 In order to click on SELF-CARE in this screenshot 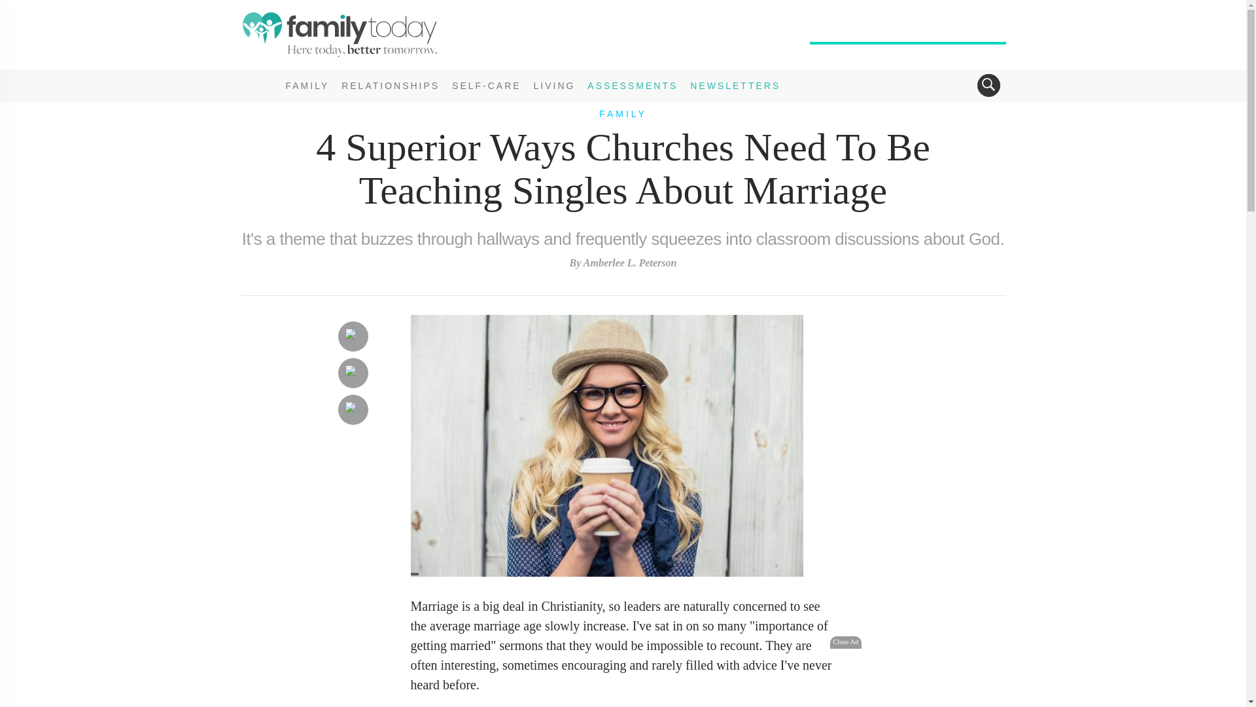, I will do `click(487, 86)`.